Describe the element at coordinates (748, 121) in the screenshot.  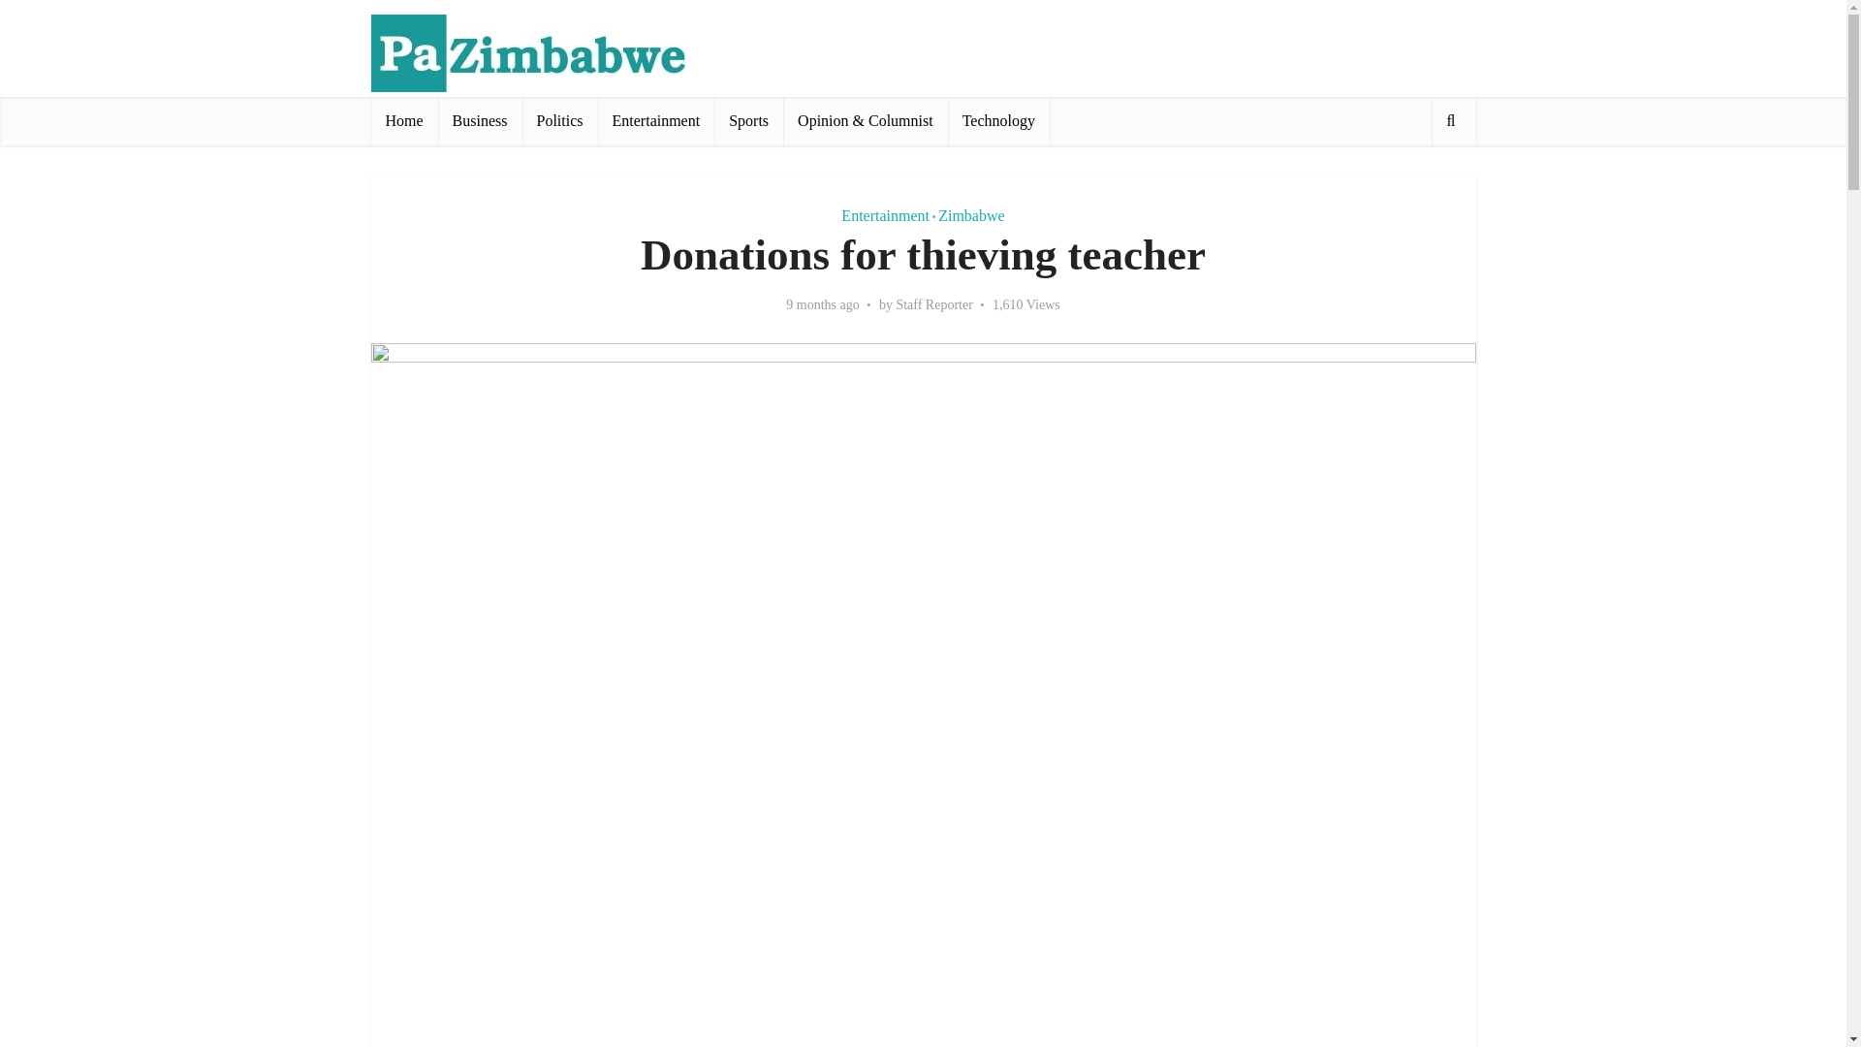
I see `Sports` at that location.